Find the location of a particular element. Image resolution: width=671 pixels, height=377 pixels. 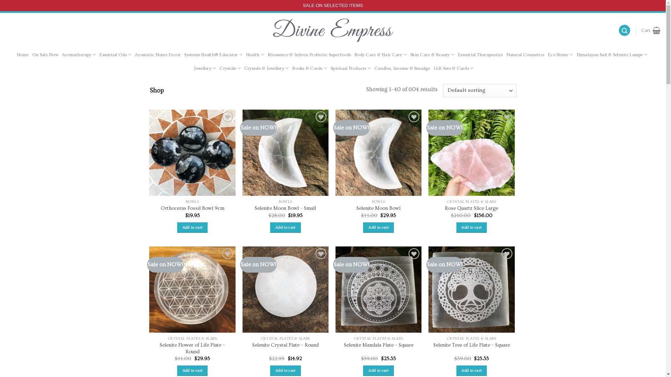

Login is located at coordinates (618, 6).